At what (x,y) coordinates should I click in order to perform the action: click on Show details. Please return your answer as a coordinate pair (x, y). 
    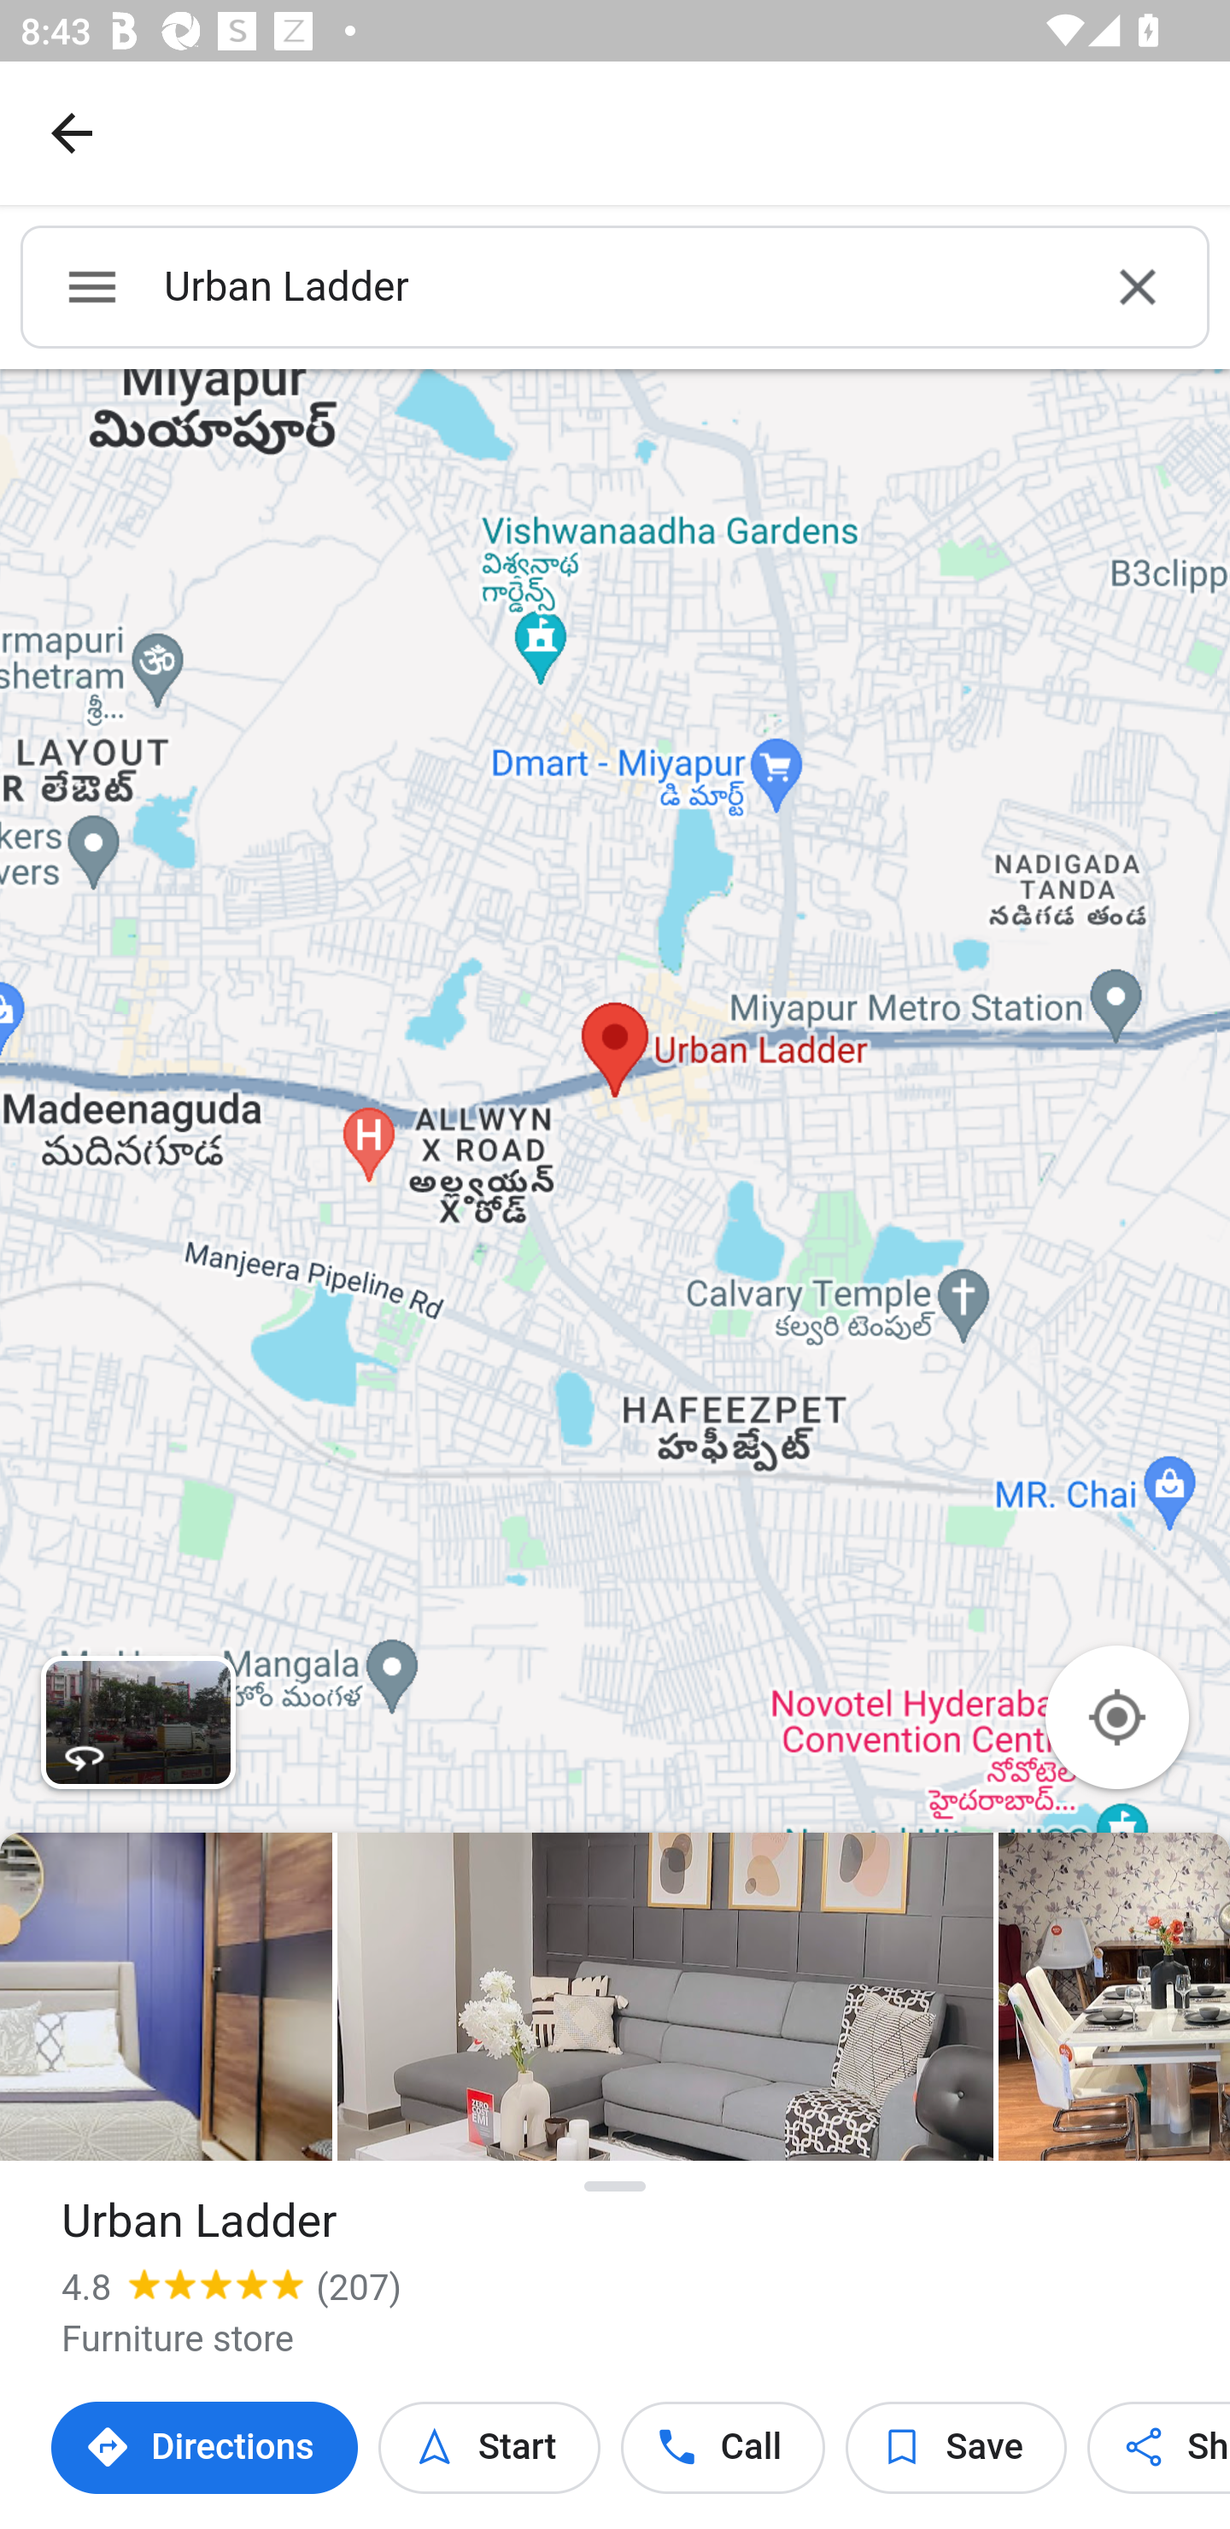
    Looking at the image, I should click on (615, 2186).